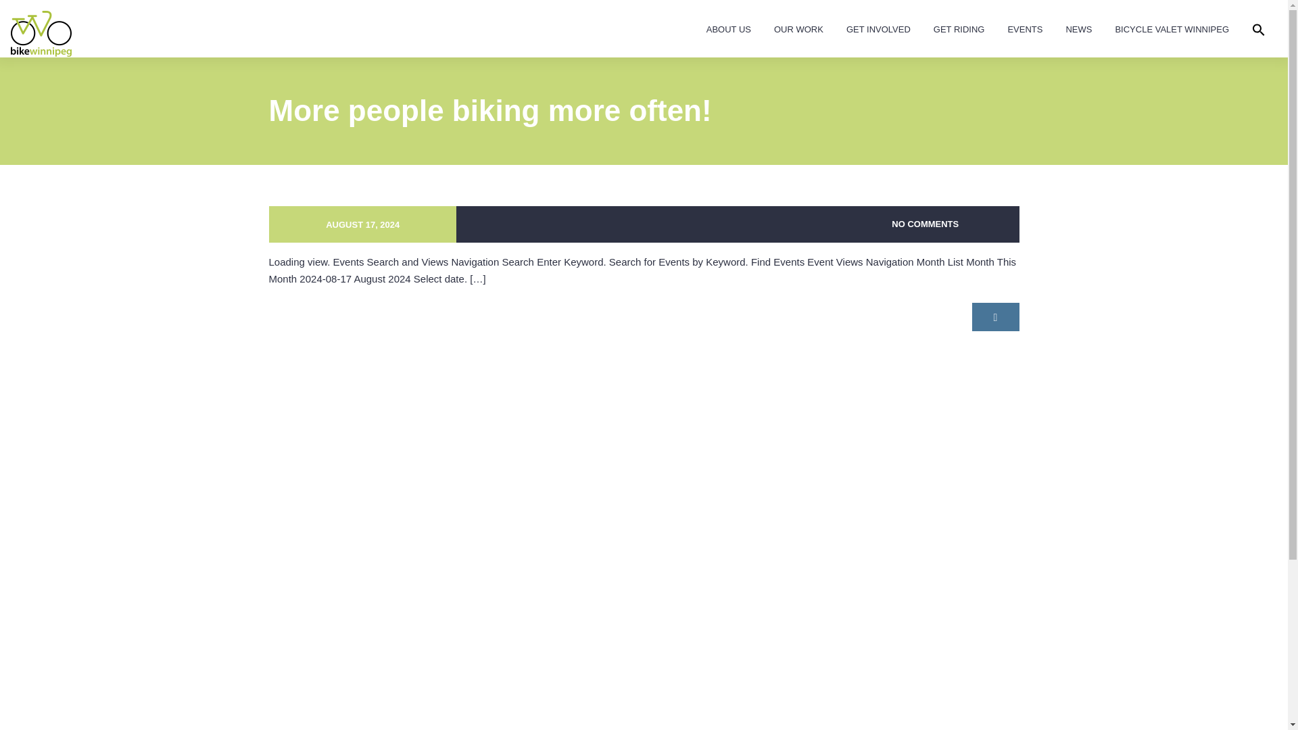  What do you see at coordinates (41, 34) in the screenshot?
I see `Bike Winnipeg` at bounding box center [41, 34].